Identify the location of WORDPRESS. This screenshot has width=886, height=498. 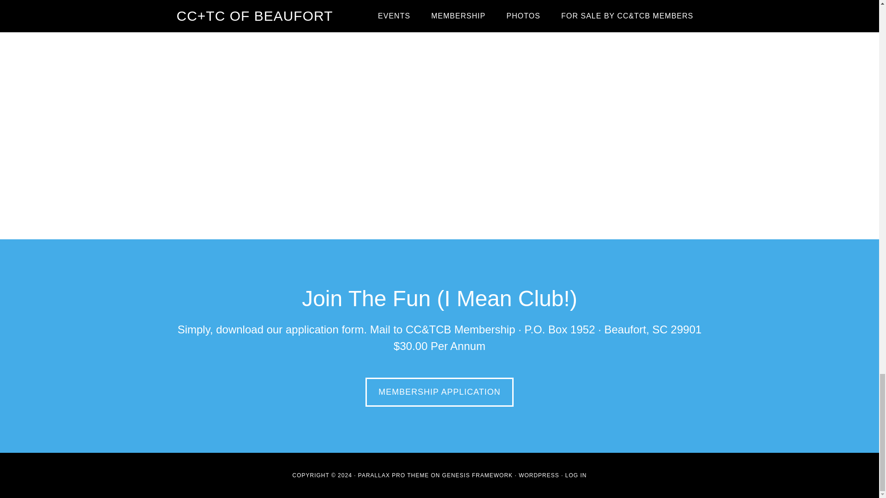
(539, 475).